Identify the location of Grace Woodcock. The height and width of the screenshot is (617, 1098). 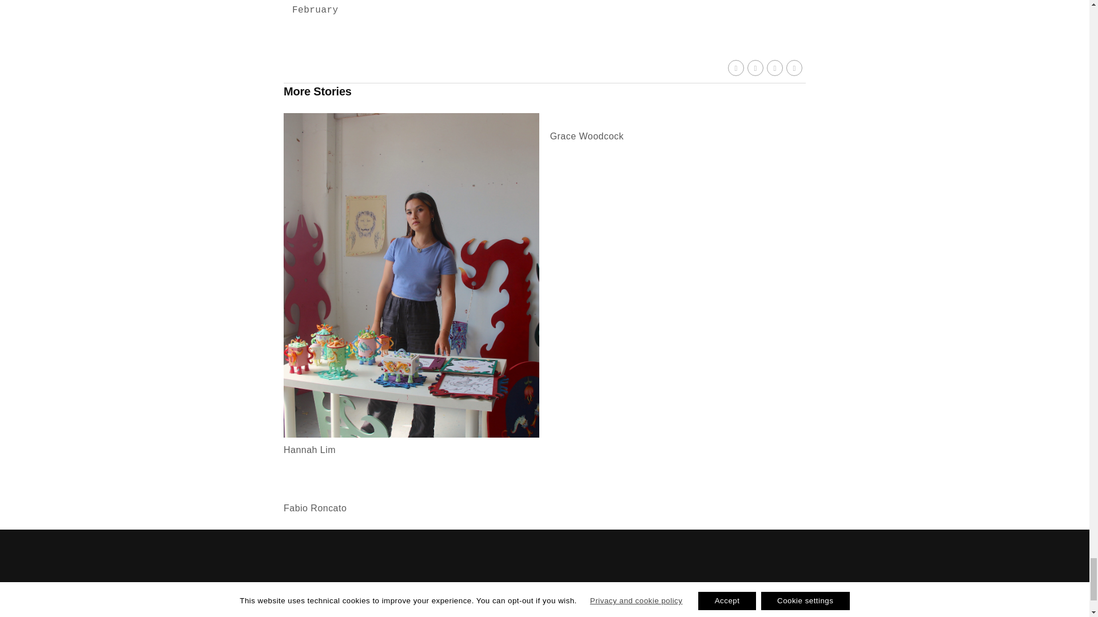
(678, 136).